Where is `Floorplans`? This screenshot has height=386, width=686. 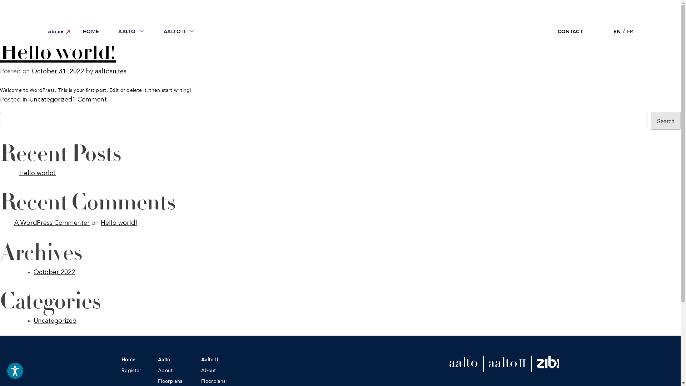 Floorplans is located at coordinates (170, 381).